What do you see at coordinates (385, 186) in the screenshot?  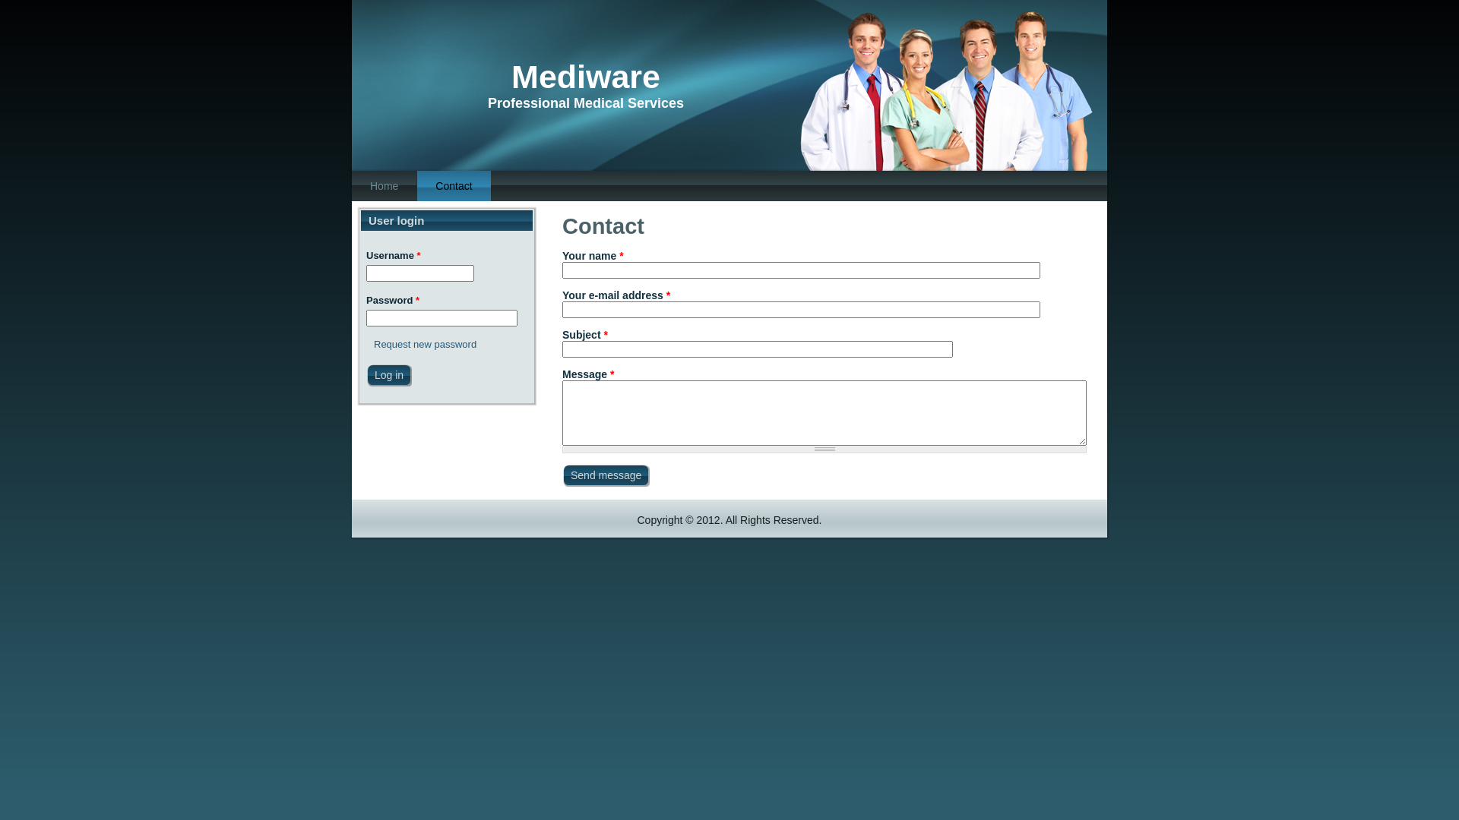 I see `Home` at bounding box center [385, 186].